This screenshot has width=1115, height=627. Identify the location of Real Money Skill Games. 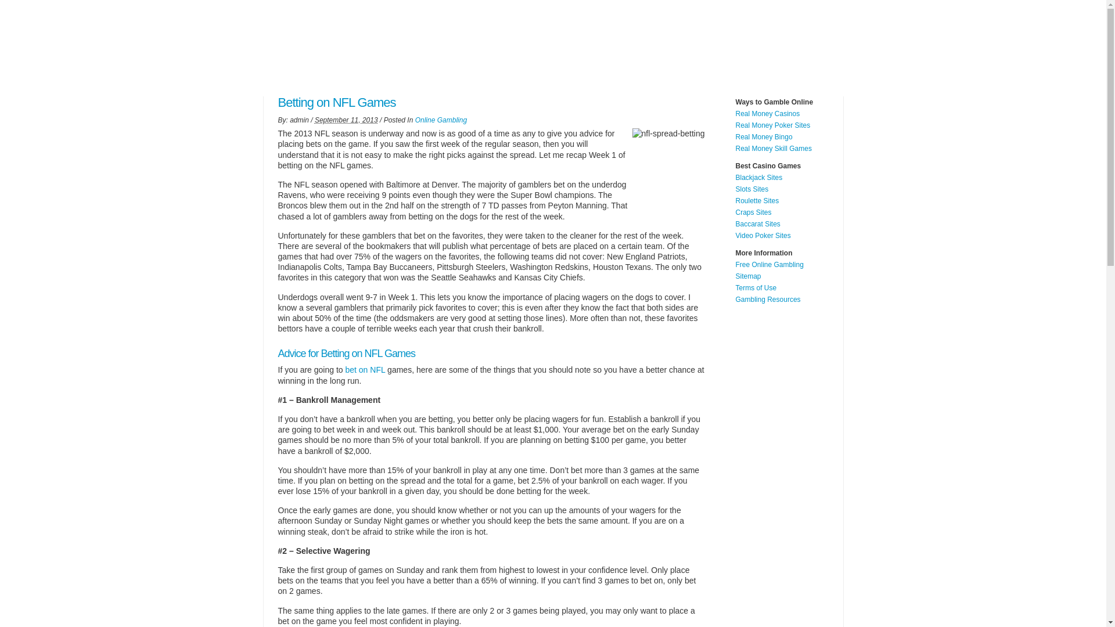
(773, 149).